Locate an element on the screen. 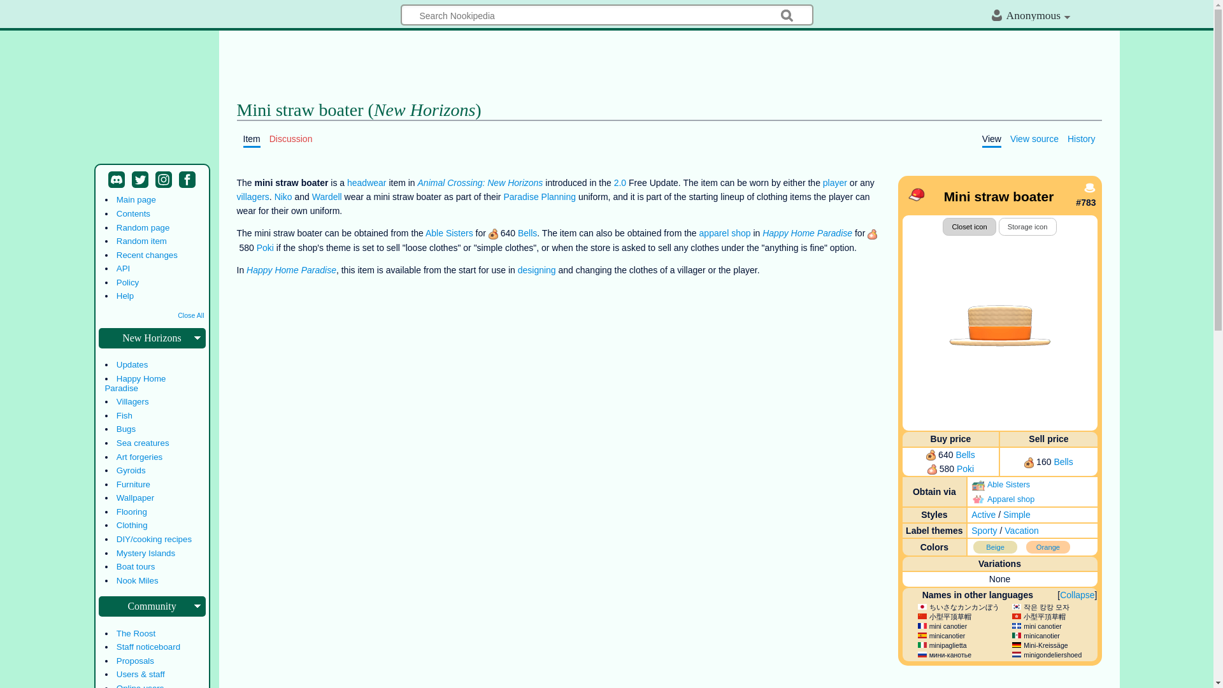 The width and height of the screenshot is (1223, 688). Niko is located at coordinates (283, 197).